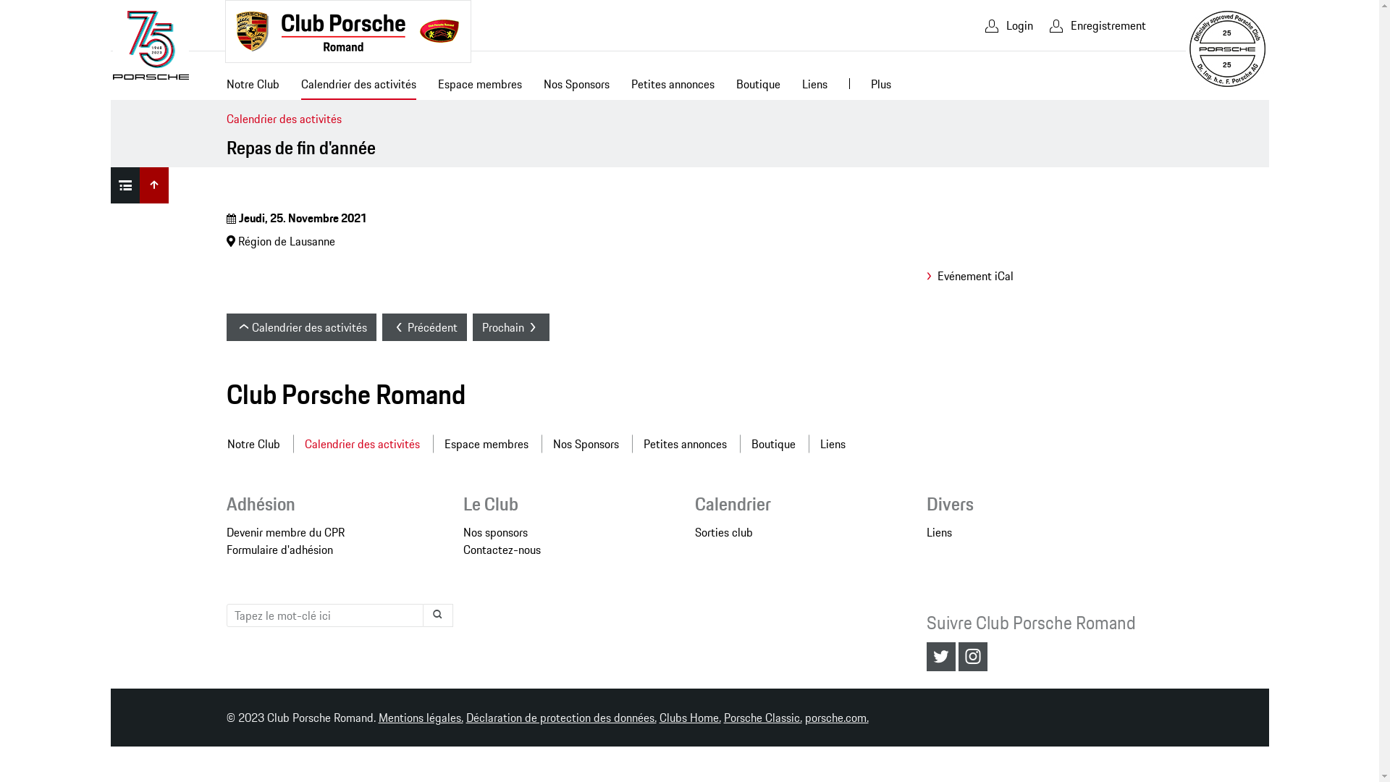 This screenshot has height=782, width=1390. Describe the element at coordinates (724, 532) in the screenshot. I see `Sorties club` at that location.